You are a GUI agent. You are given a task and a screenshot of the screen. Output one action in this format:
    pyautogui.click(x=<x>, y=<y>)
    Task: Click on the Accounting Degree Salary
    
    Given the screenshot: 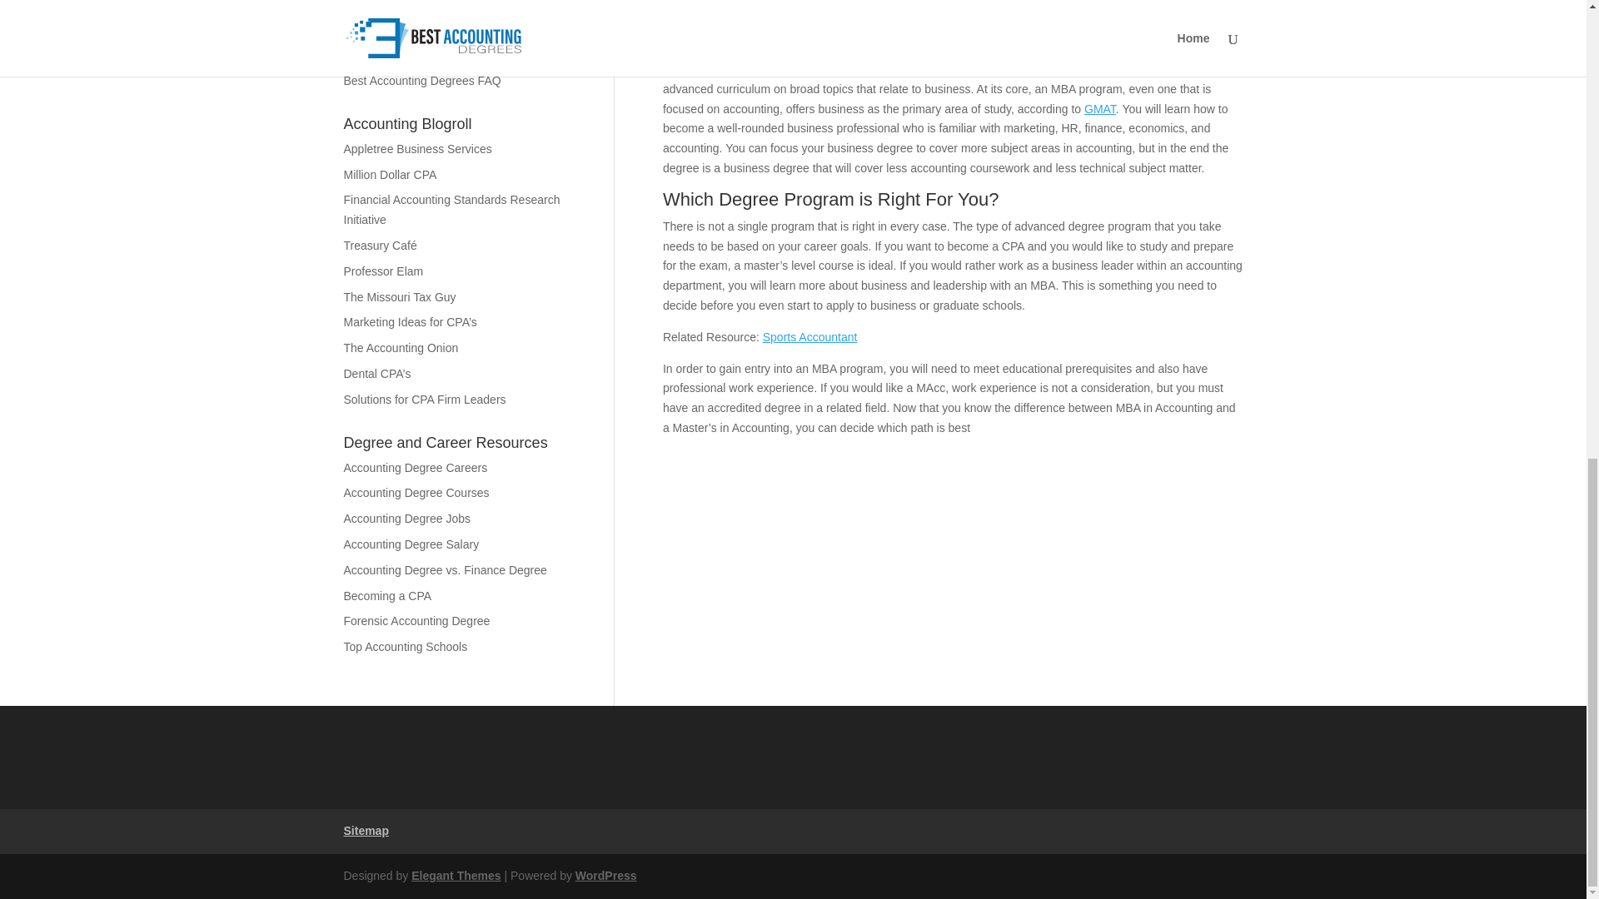 What is the action you would take?
    pyautogui.click(x=411, y=544)
    